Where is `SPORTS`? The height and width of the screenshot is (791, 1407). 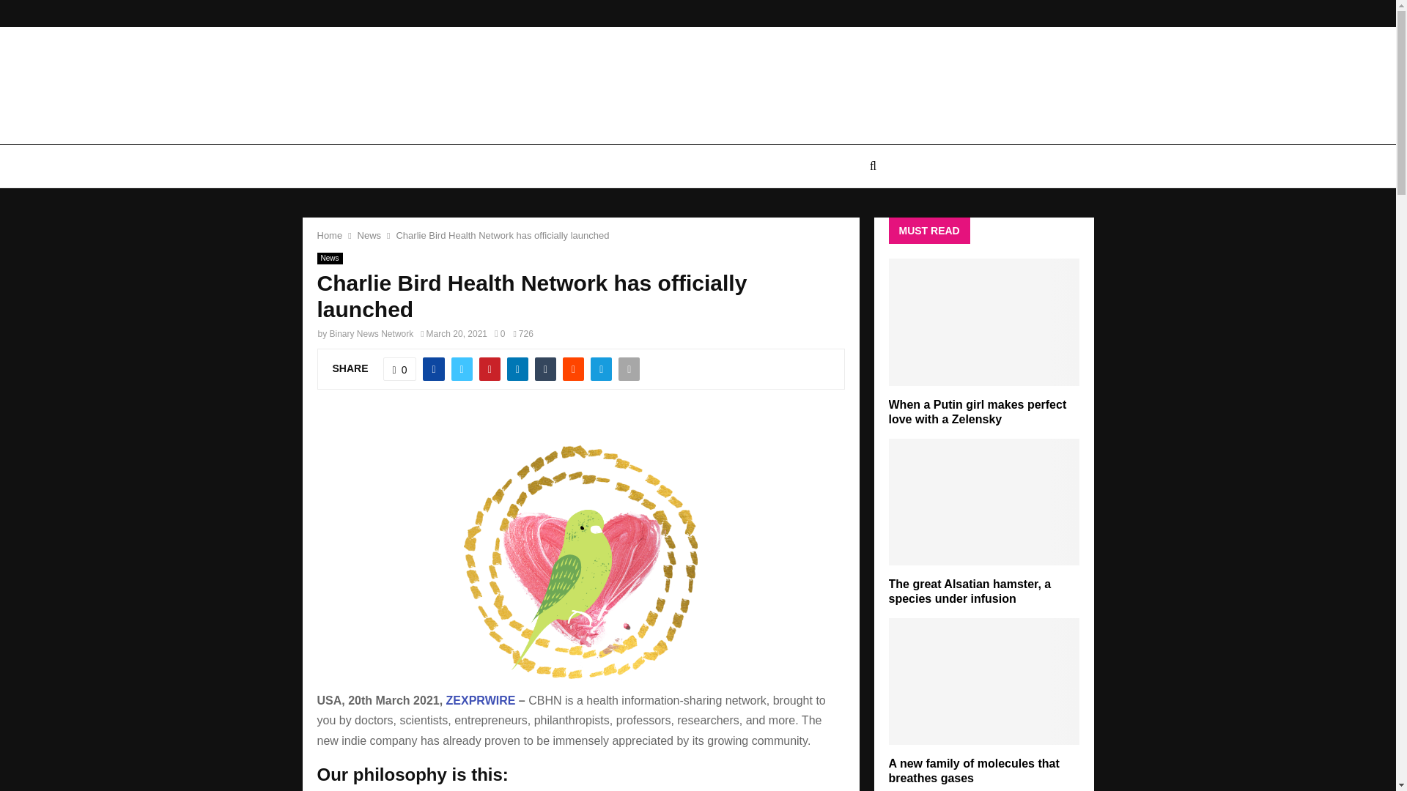 SPORTS is located at coordinates (831, 166).